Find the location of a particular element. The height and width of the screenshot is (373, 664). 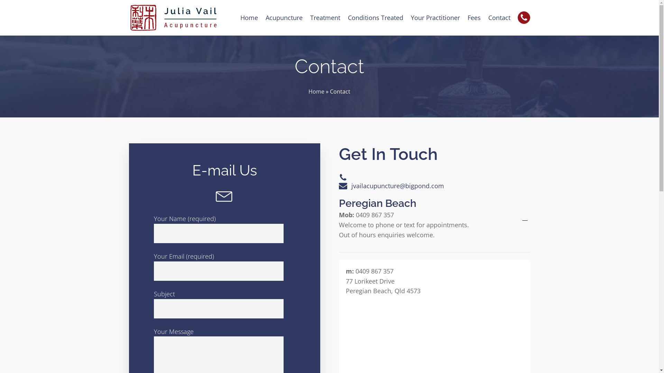

Acupuncture is located at coordinates (284, 18).